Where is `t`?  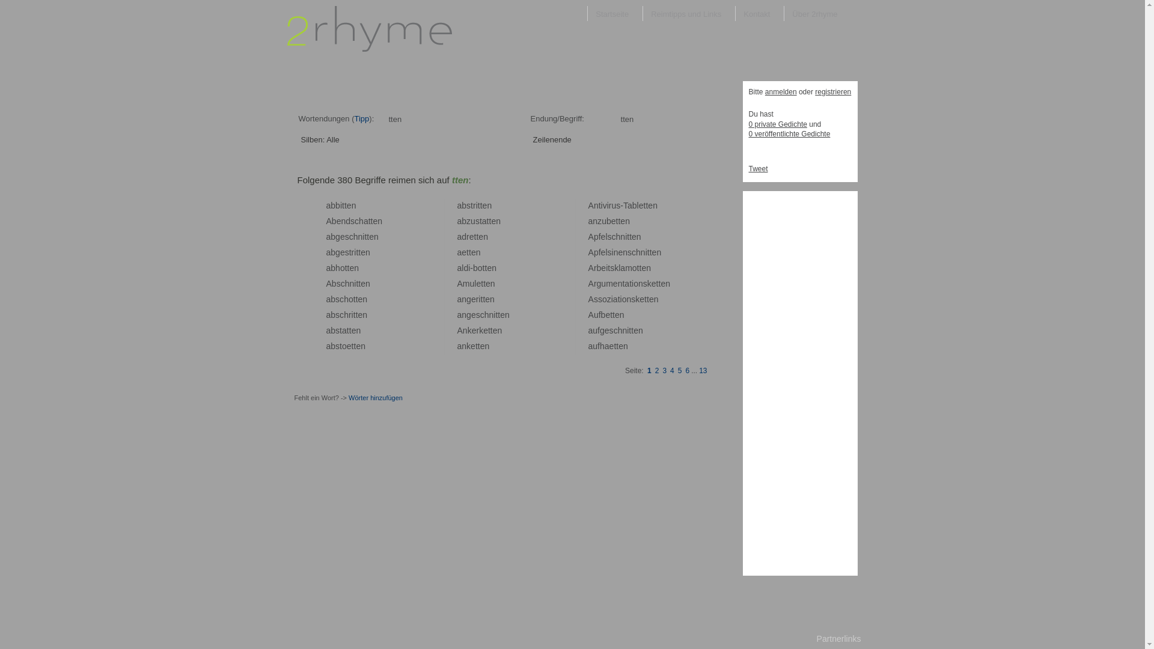
t is located at coordinates (479, 346).